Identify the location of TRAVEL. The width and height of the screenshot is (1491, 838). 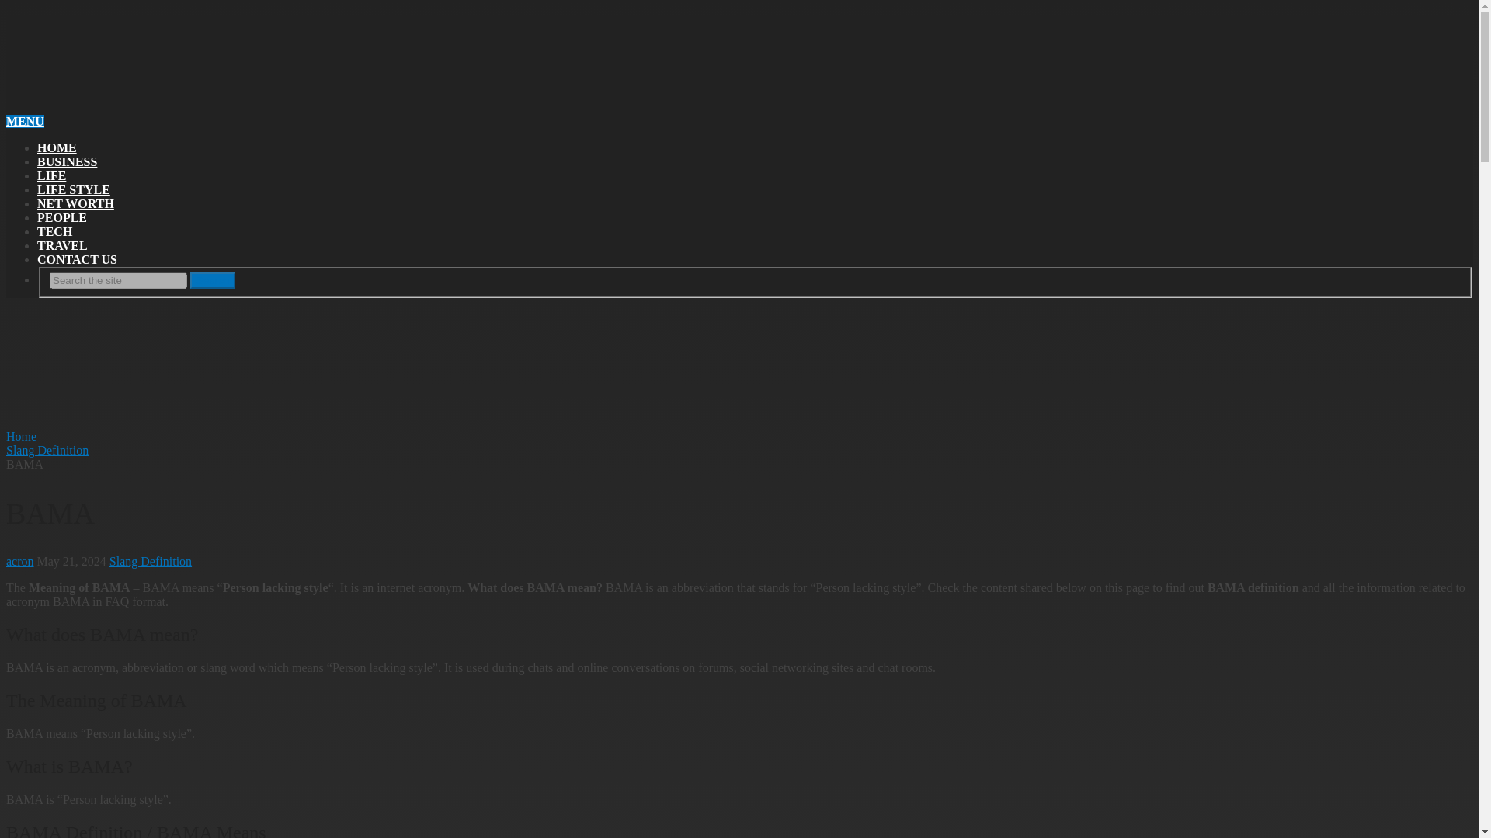
(62, 245).